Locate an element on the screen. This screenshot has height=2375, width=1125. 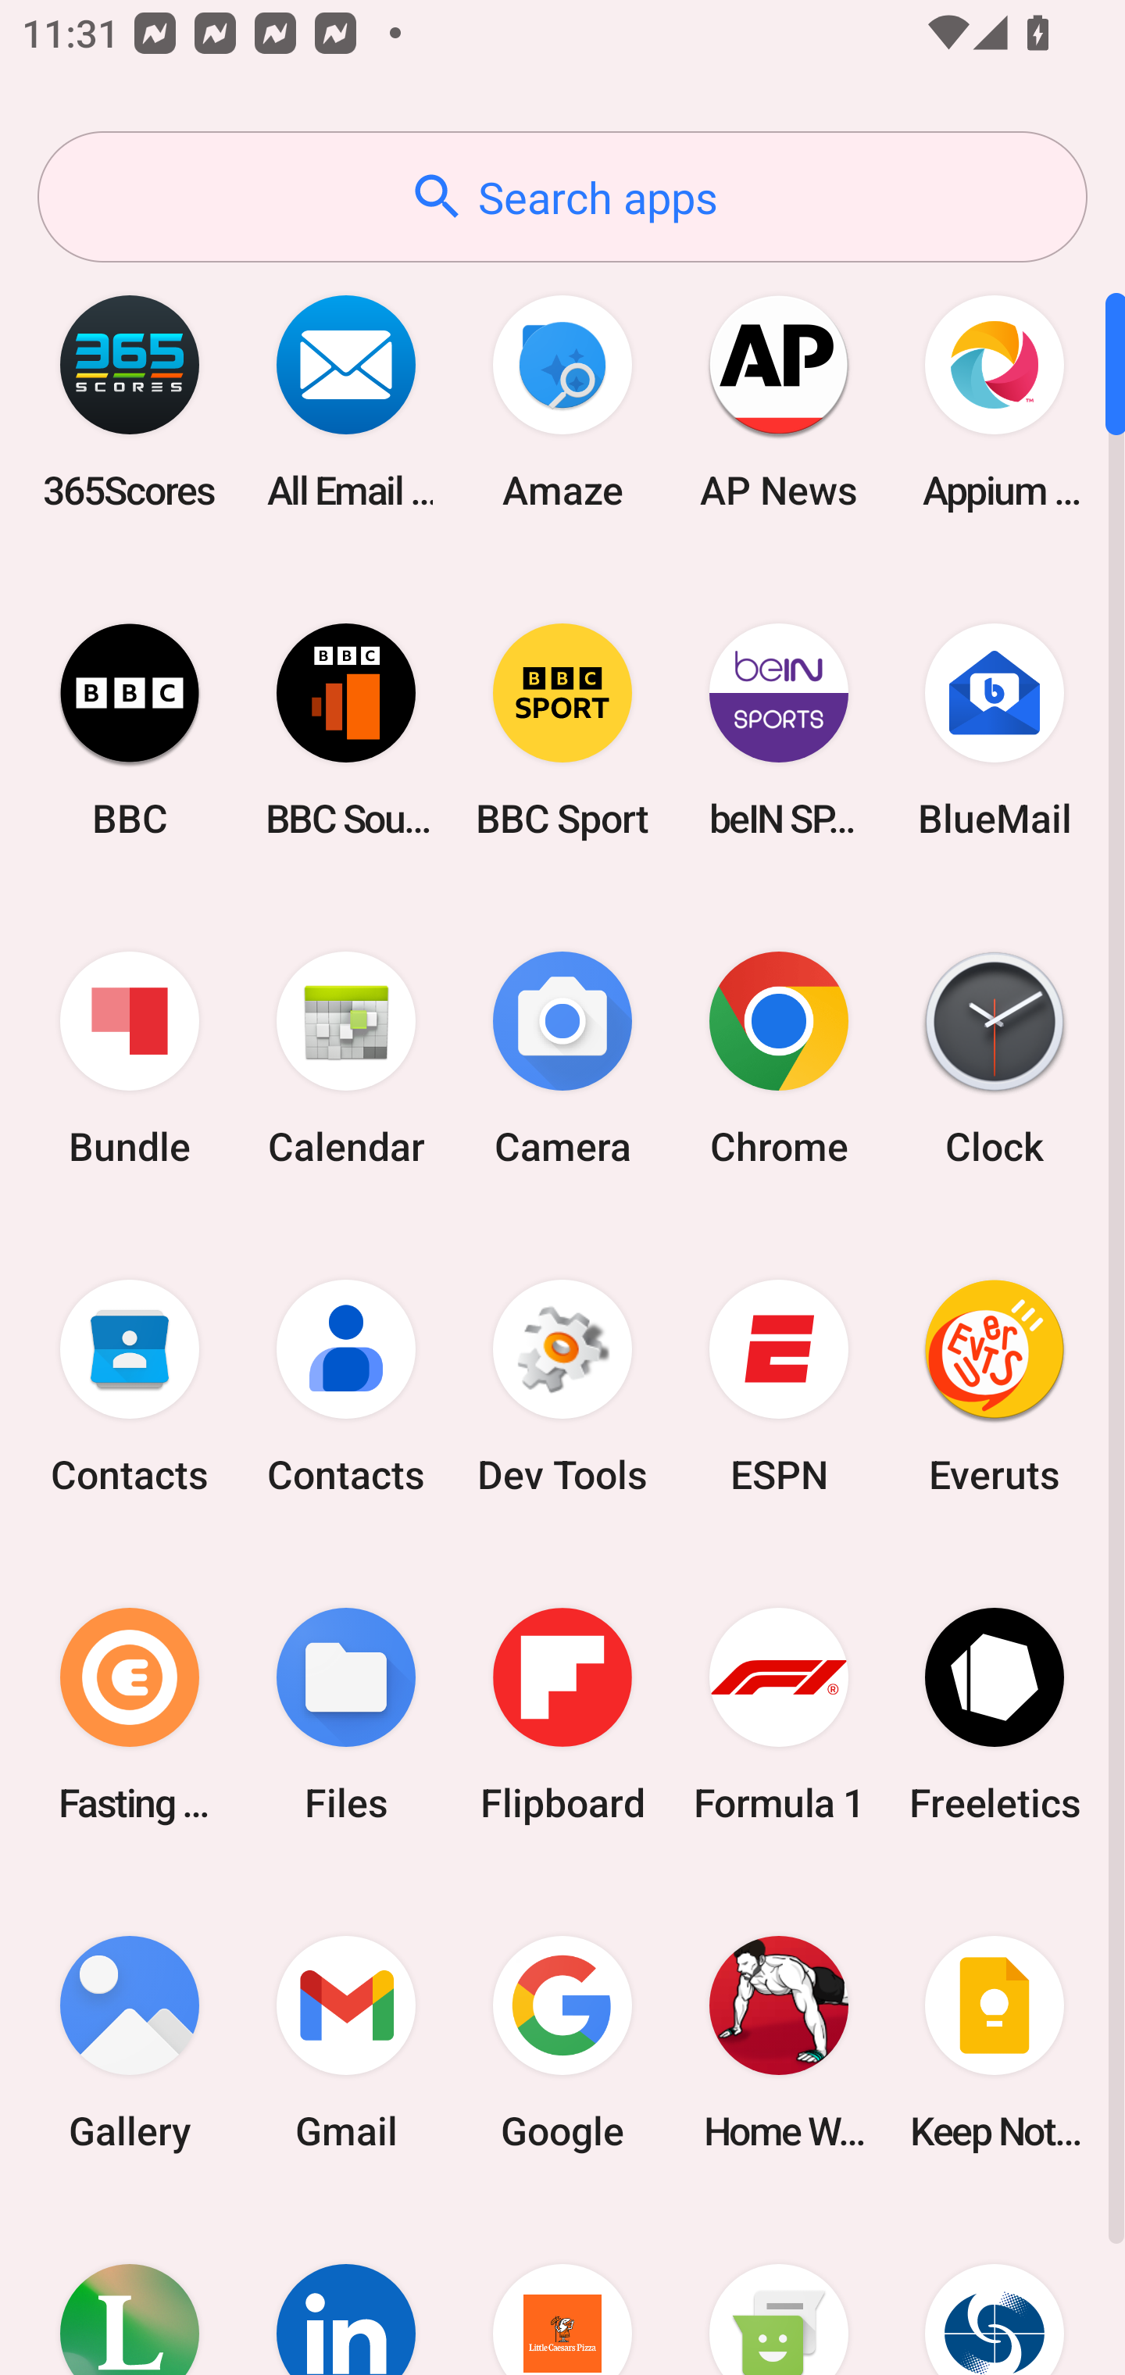
All Email Connect is located at coordinates (346, 402).